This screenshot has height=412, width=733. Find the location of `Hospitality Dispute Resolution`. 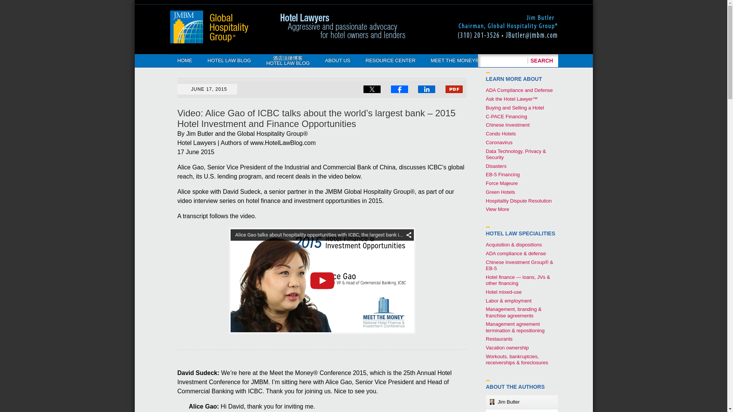

Hospitality Dispute Resolution is located at coordinates (518, 201).